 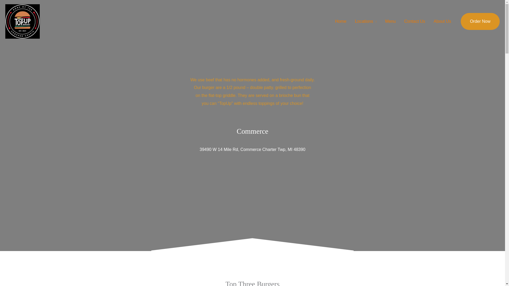 What do you see at coordinates (442, 21) in the screenshot?
I see `About Us` at bounding box center [442, 21].